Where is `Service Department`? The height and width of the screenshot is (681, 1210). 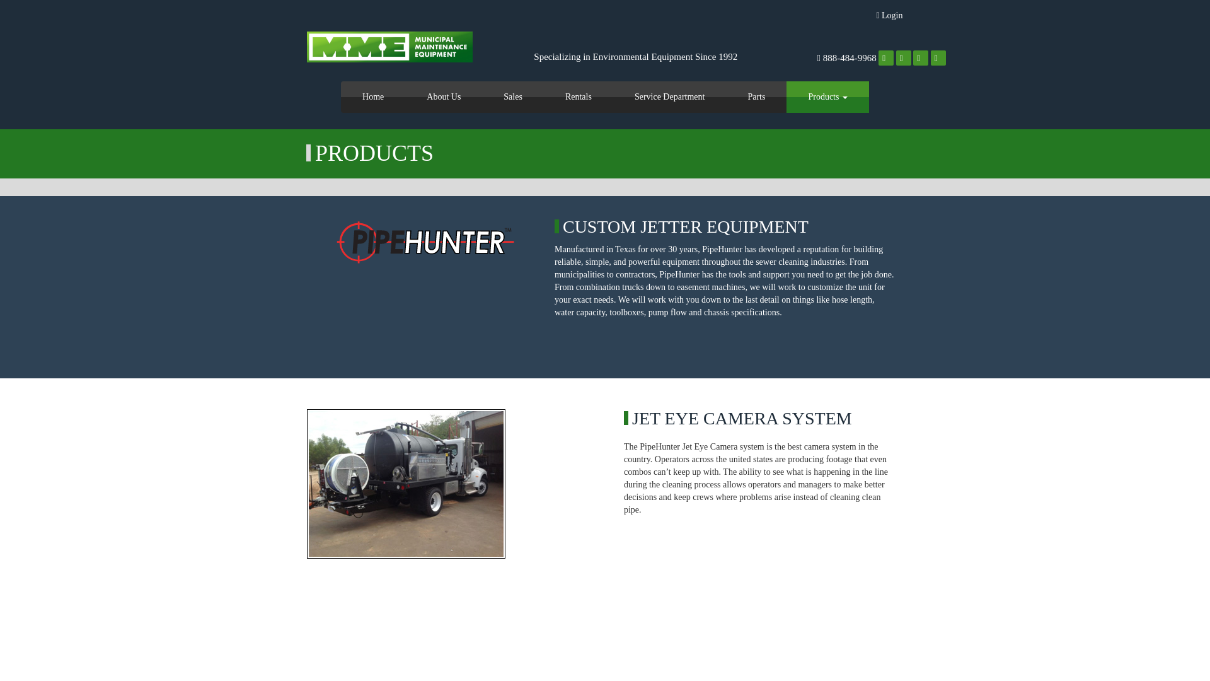 Service Department is located at coordinates (670, 97).